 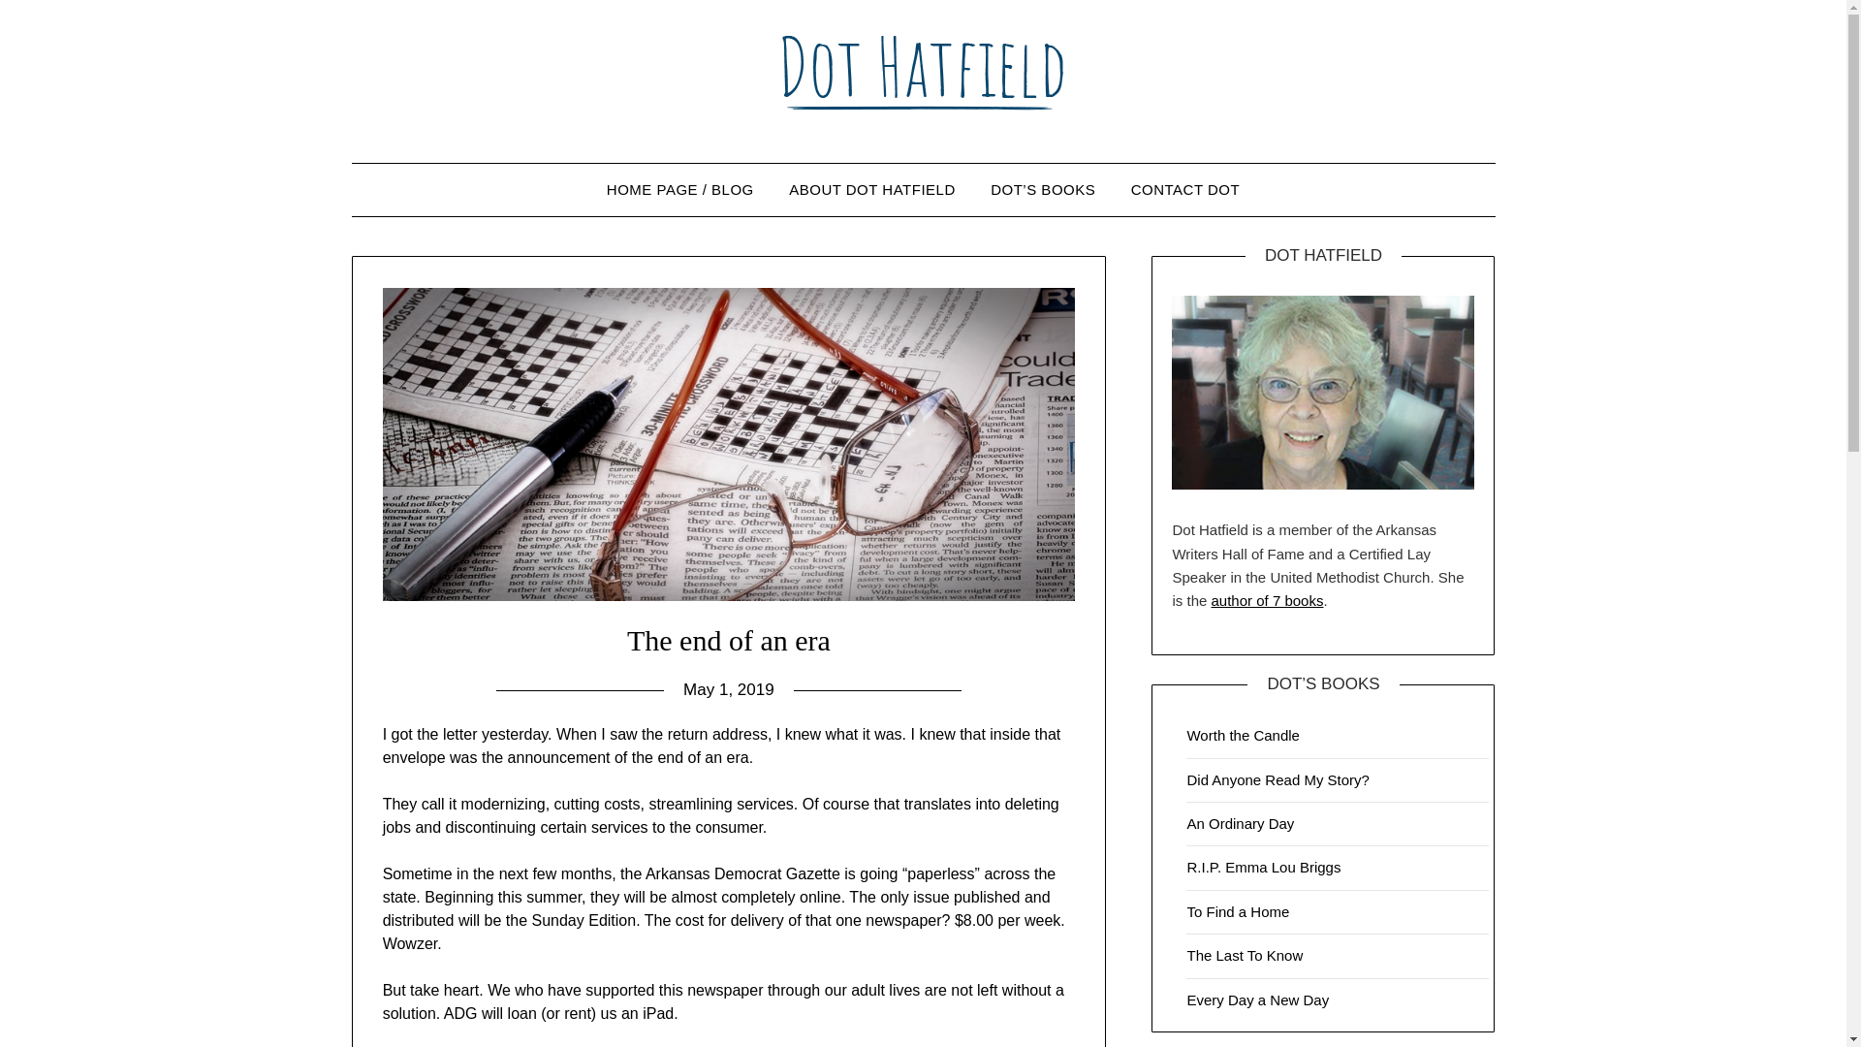 I want to click on Did Anyone Read My Story?, so click(x=1277, y=779).